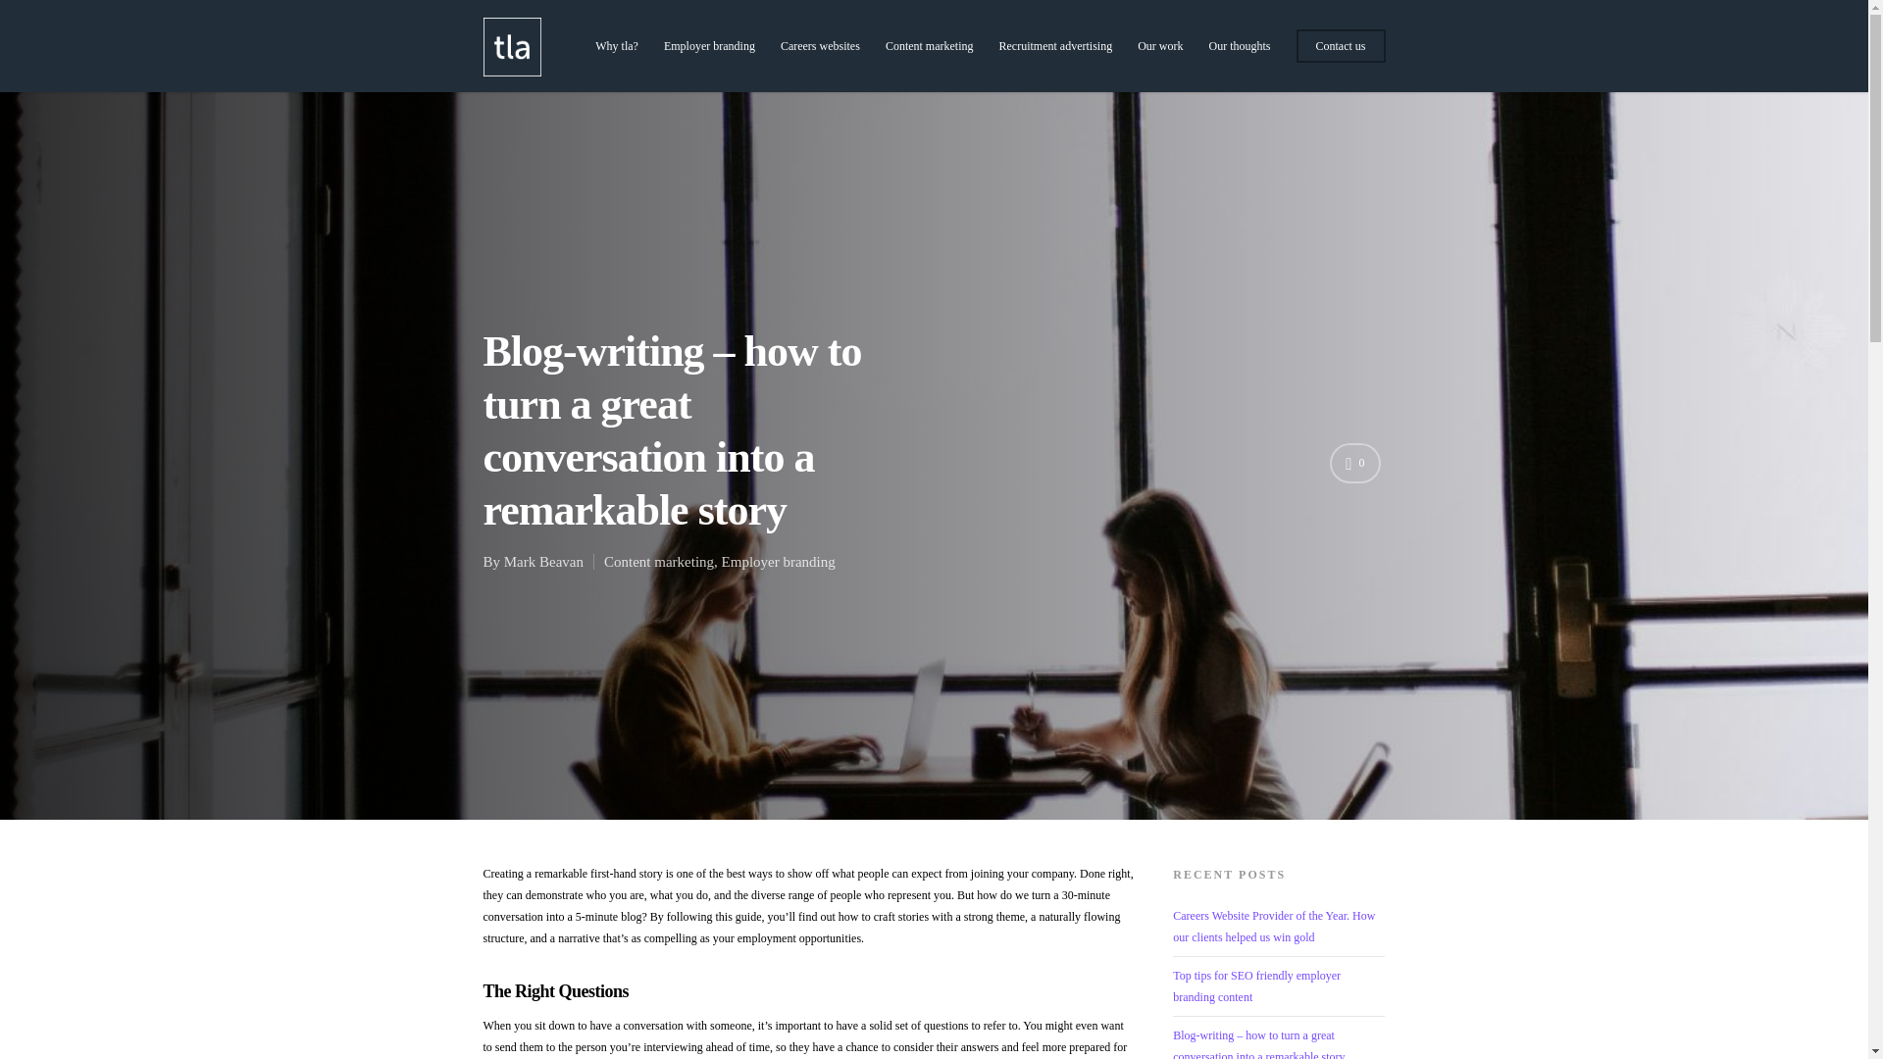 This screenshot has height=1059, width=1883. What do you see at coordinates (779, 561) in the screenshot?
I see `Employer branding` at bounding box center [779, 561].